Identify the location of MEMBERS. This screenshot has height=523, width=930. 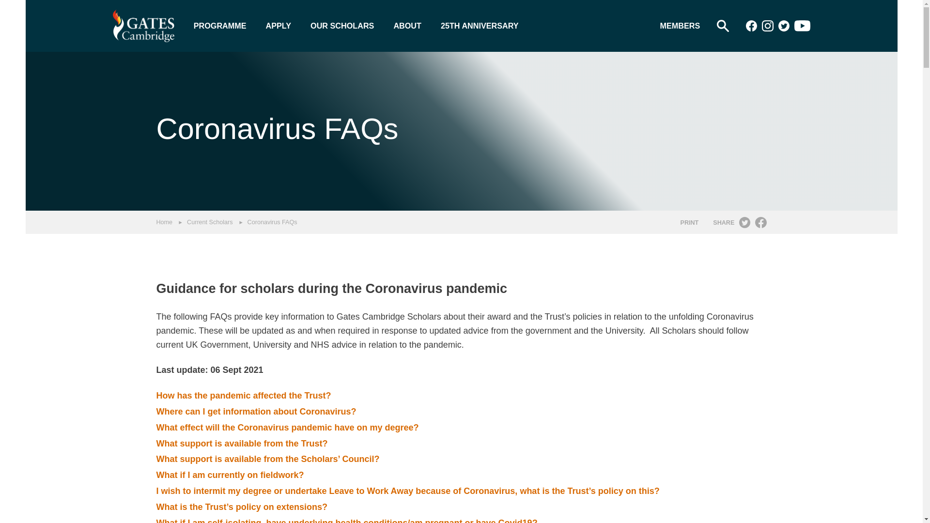
(680, 25).